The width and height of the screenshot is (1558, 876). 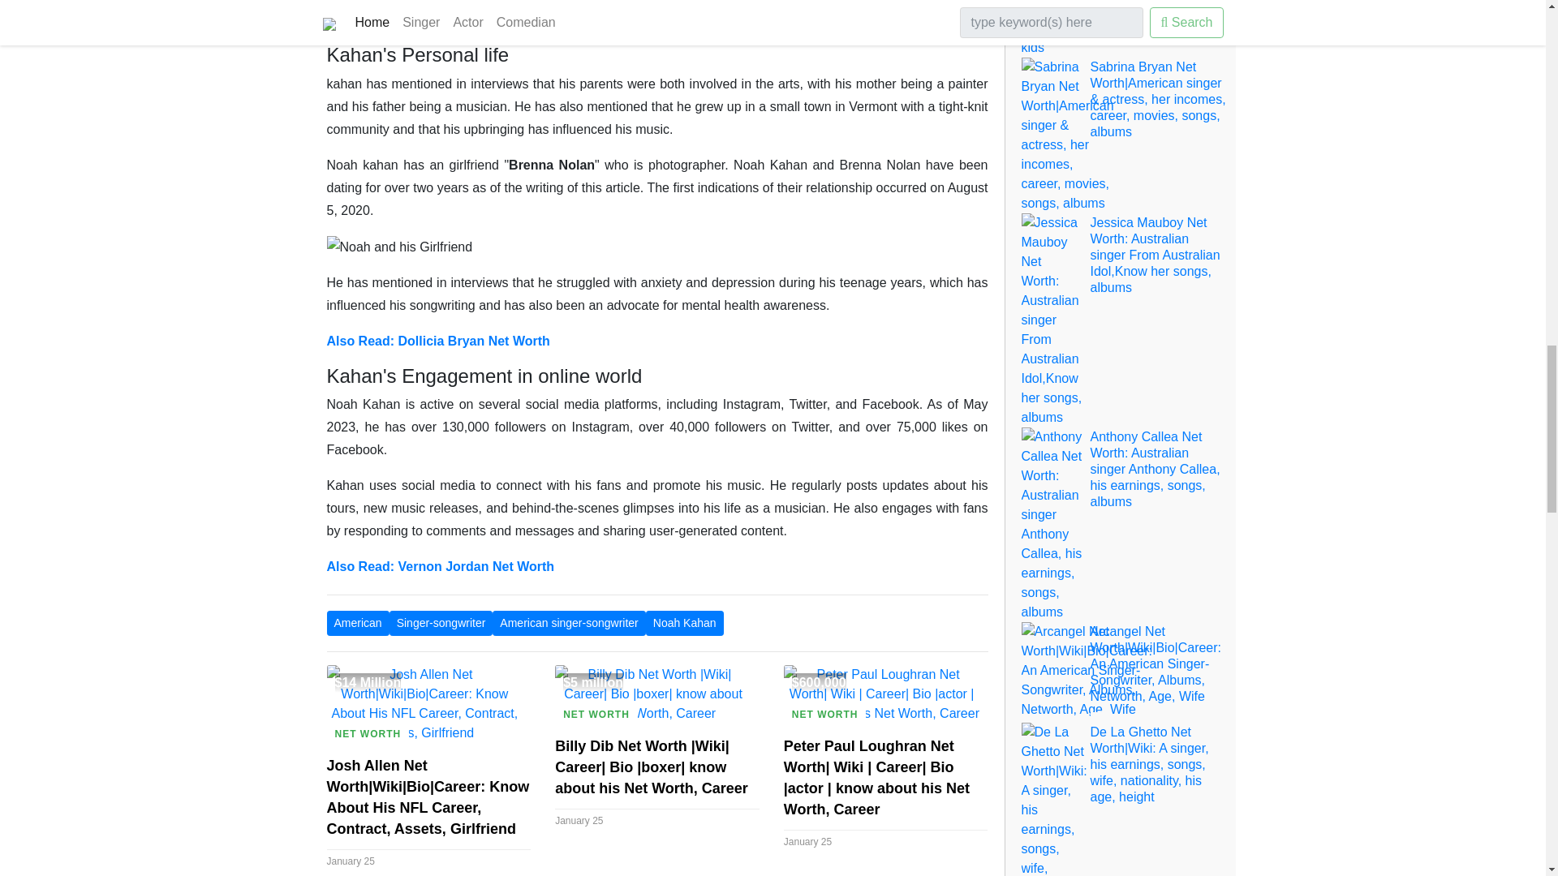 I want to click on NET WORTH, so click(x=367, y=733).